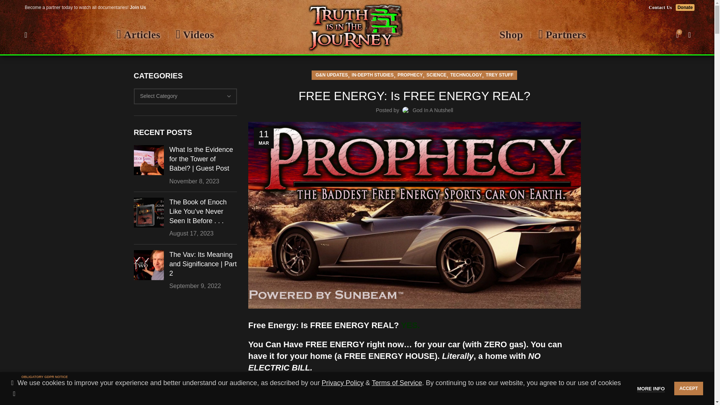  What do you see at coordinates (195, 34) in the screenshot?
I see `Videos` at bounding box center [195, 34].